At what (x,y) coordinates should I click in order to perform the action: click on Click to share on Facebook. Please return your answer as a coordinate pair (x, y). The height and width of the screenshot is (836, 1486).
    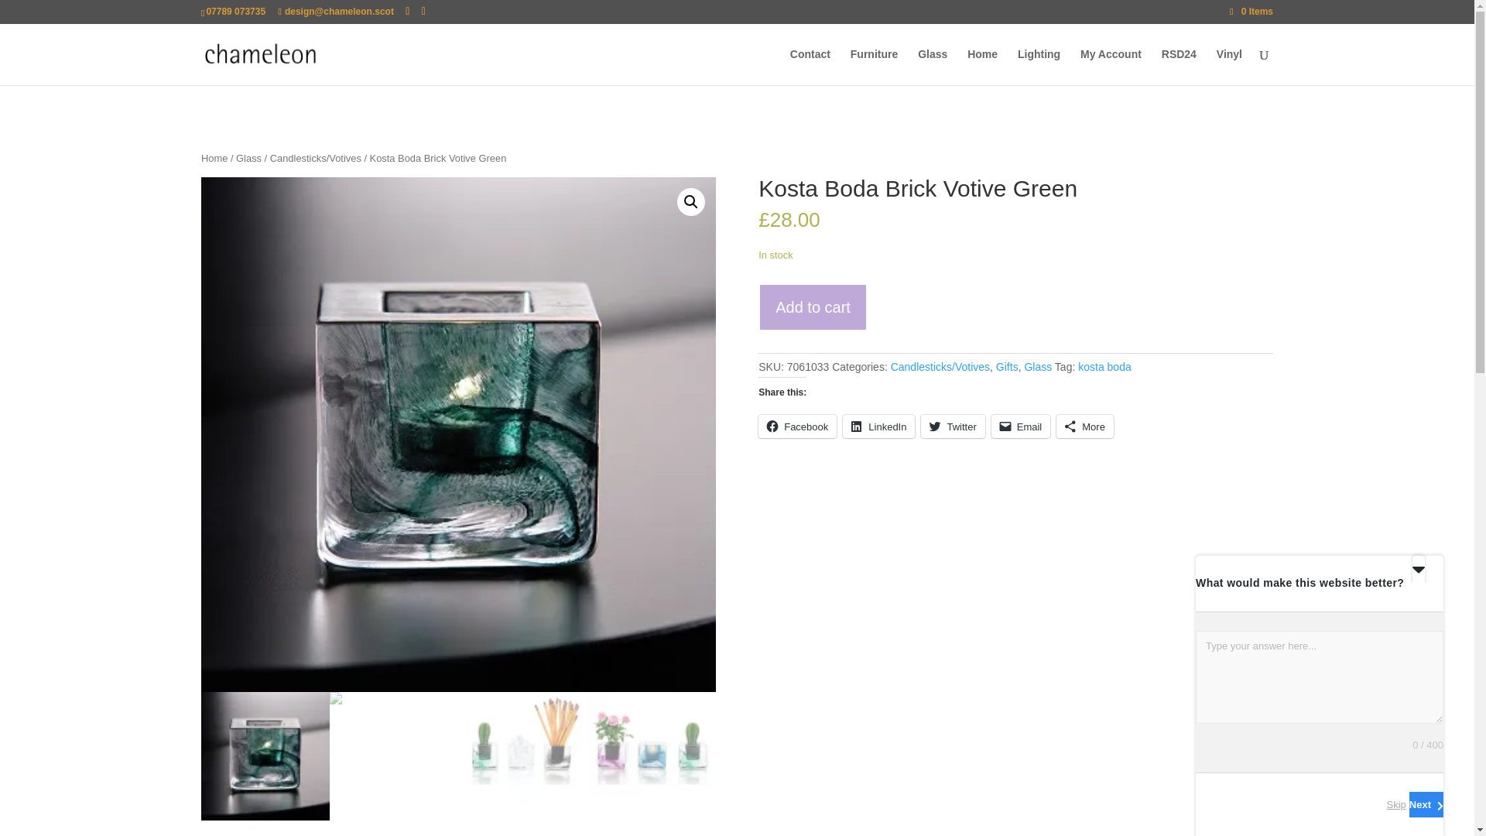
    Looking at the image, I should click on (797, 426).